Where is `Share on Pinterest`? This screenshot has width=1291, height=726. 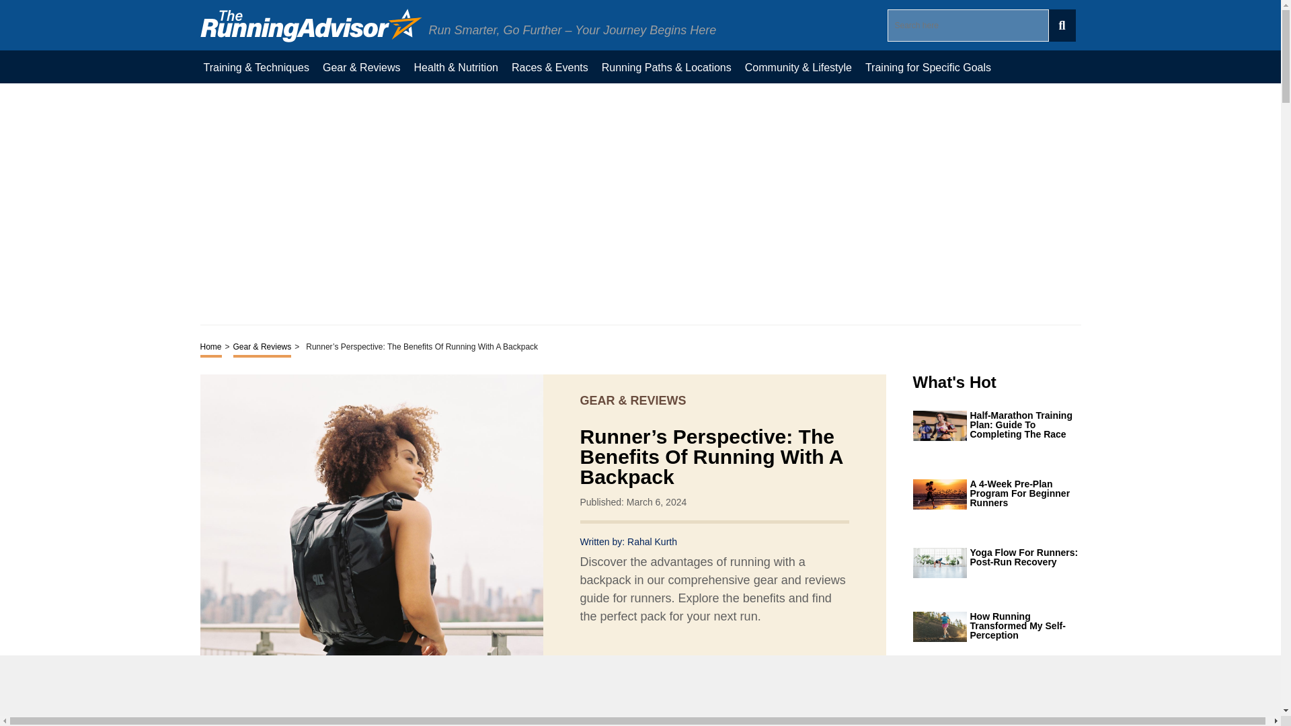
Share on Pinterest is located at coordinates (674, 668).